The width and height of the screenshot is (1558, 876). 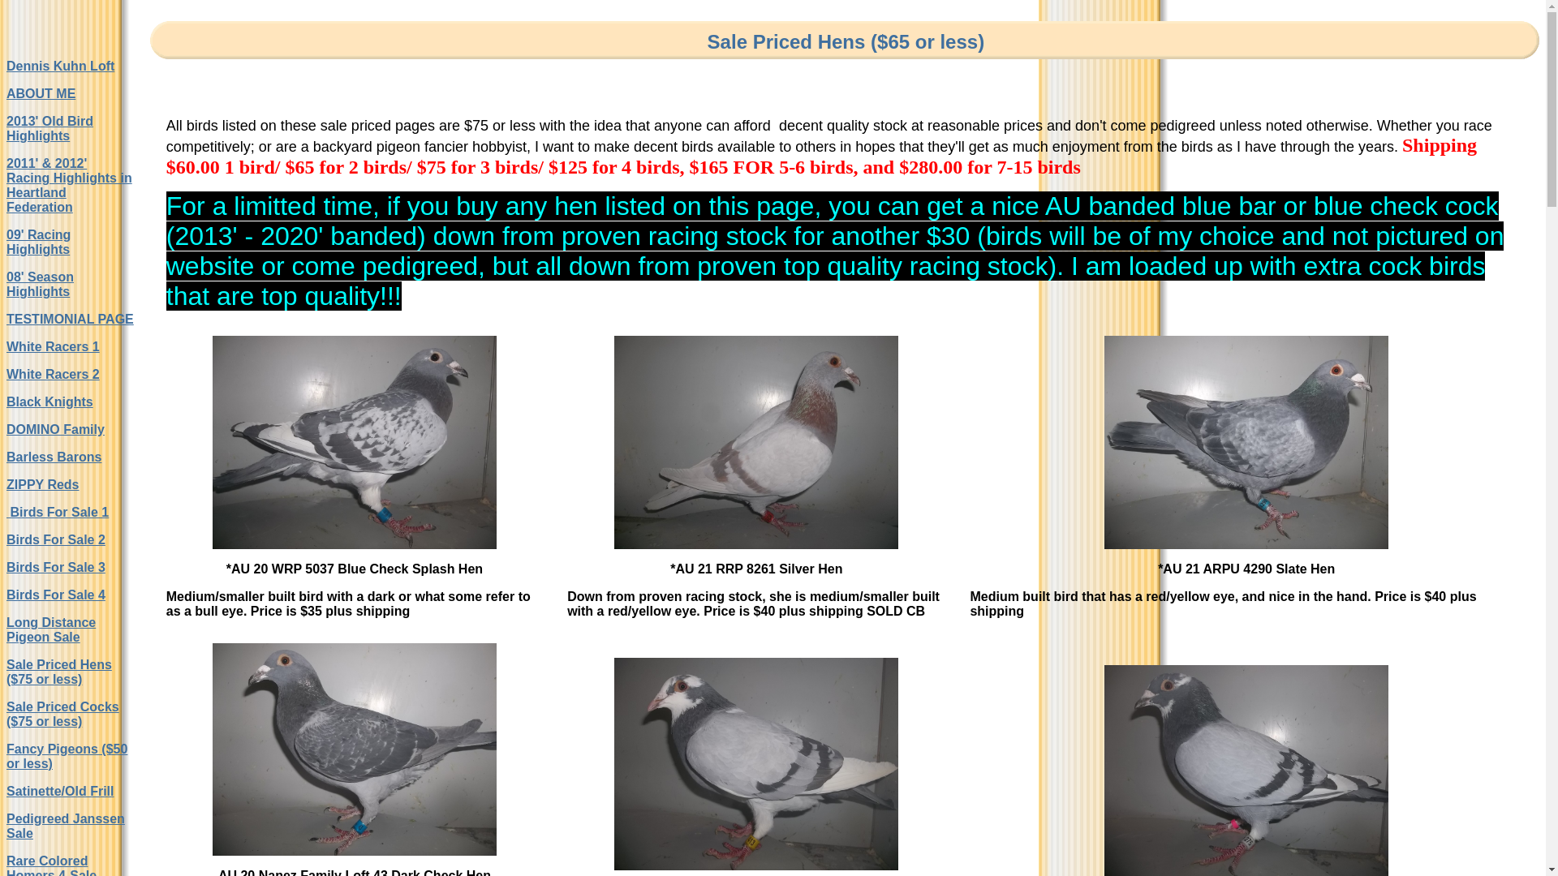 What do you see at coordinates (70, 319) in the screenshot?
I see `TESTIMONIAL PAGE` at bounding box center [70, 319].